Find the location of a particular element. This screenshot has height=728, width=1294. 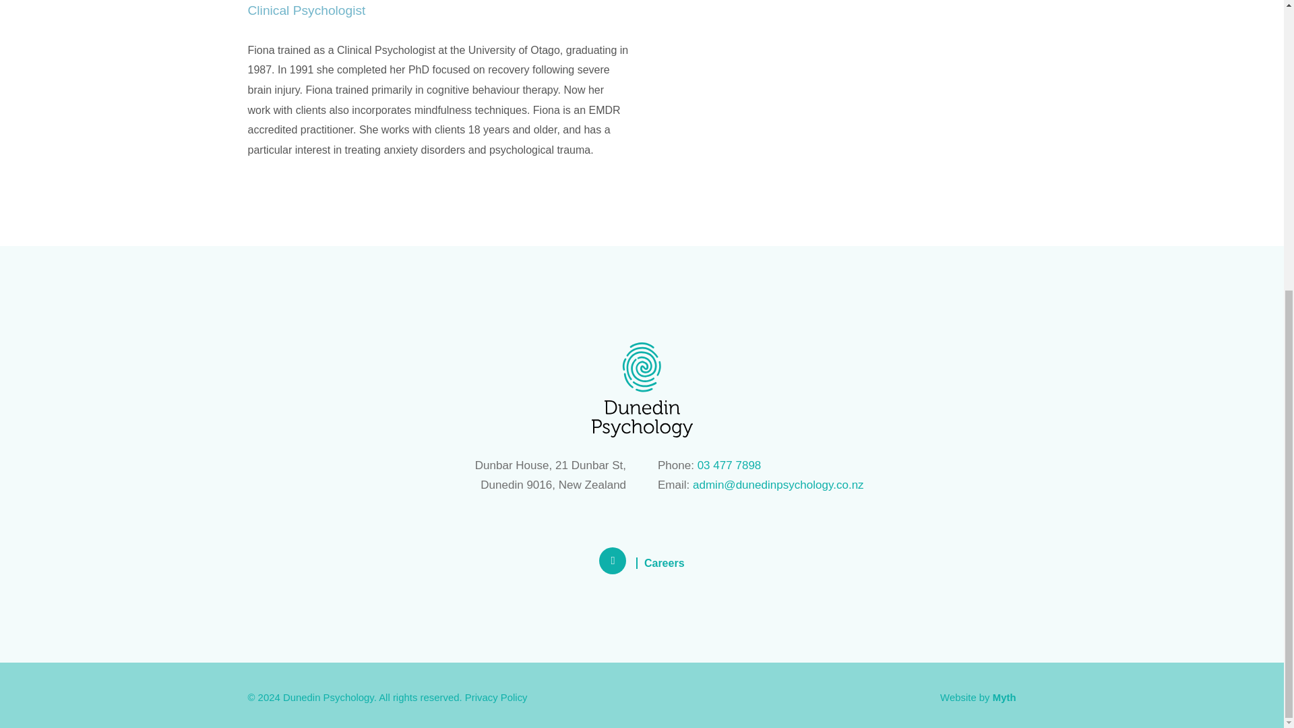

03 477 7898 is located at coordinates (729, 465).